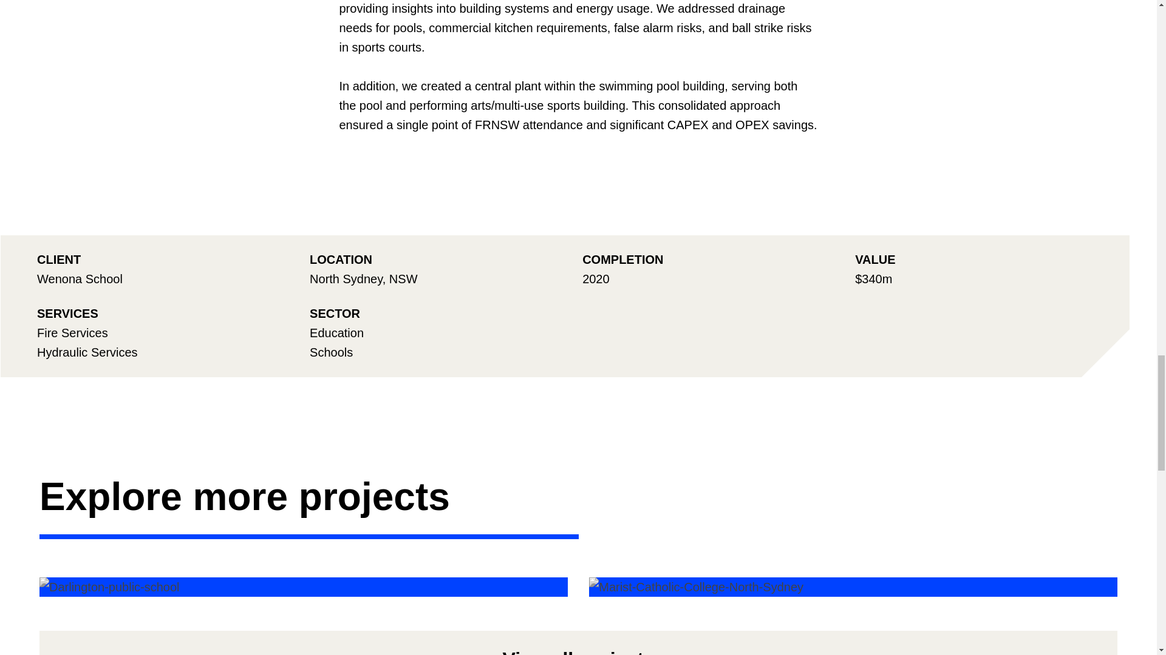  Describe the element at coordinates (109, 586) in the screenshot. I see `Darlington-public-school - WSce` at that location.